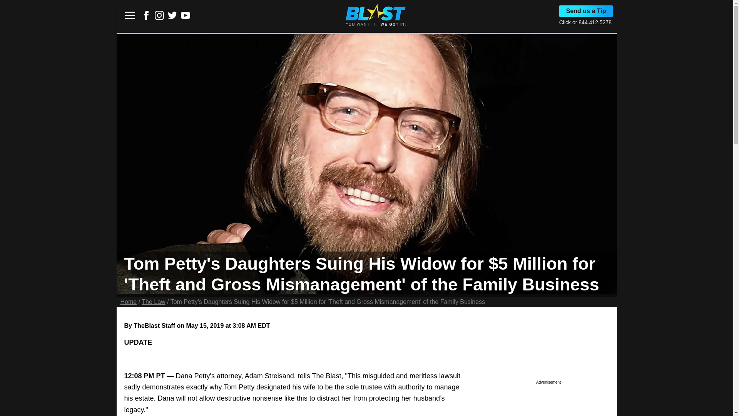 The height and width of the screenshot is (416, 739). Describe the element at coordinates (172, 15) in the screenshot. I see `Link to Twitter` at that location.